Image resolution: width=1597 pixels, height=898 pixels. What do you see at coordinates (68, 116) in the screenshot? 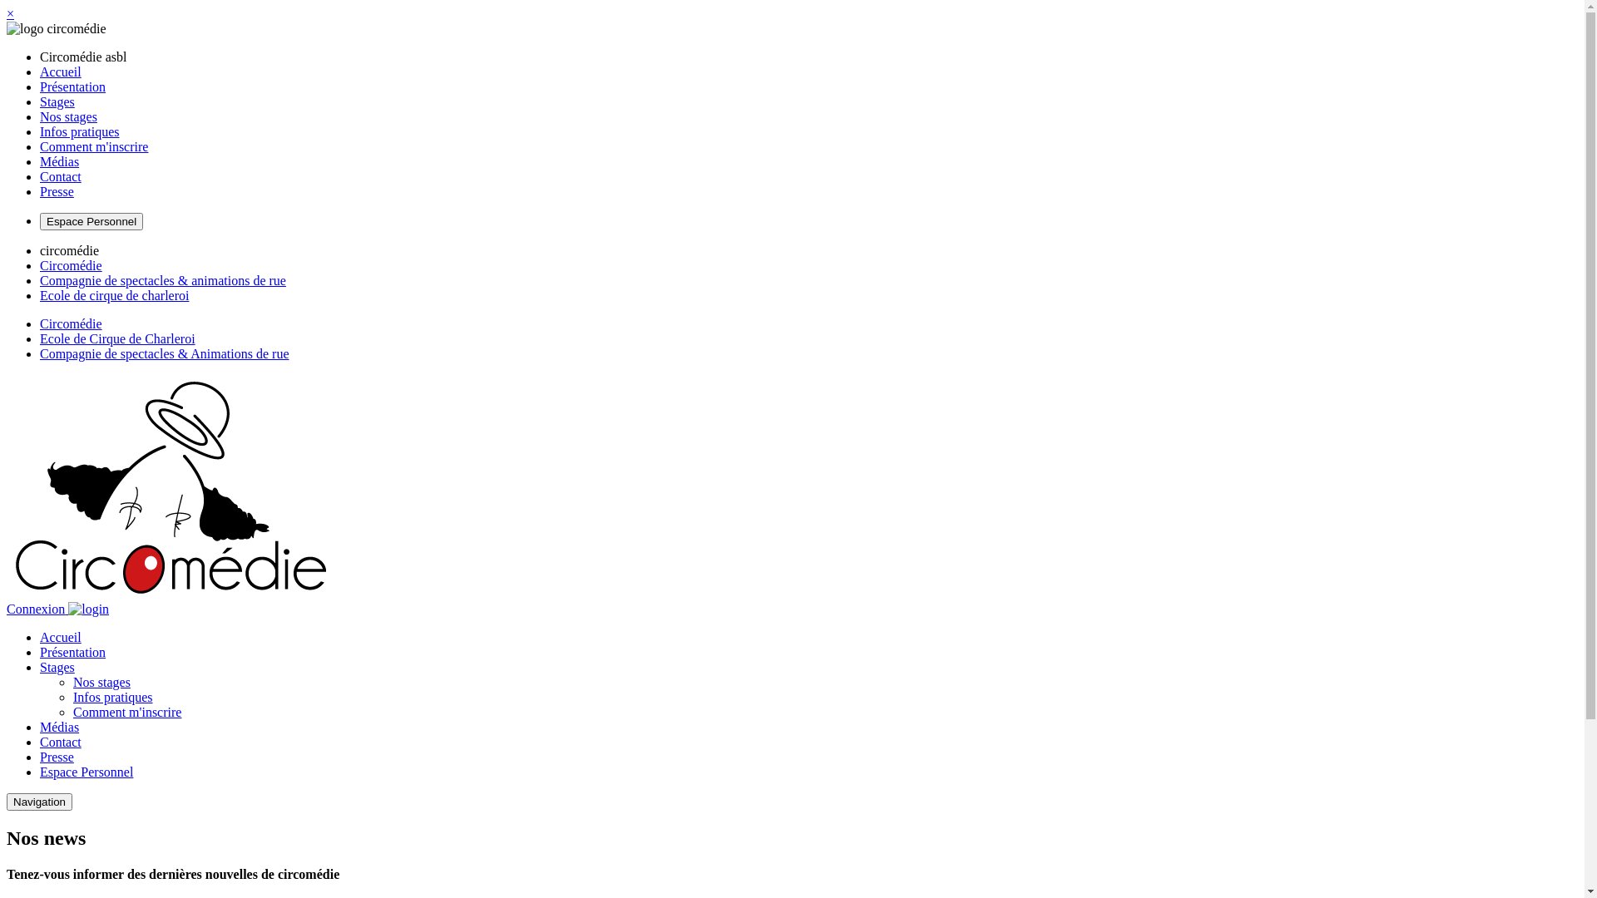
I see `Nos stages` at bounding box center [68, 116].